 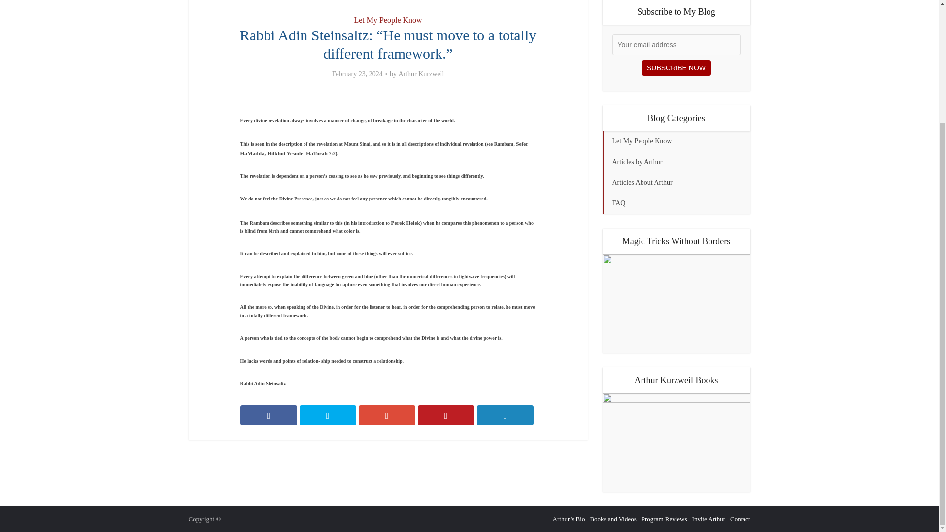 What do you see at coordinates (676, 141) in the screenshot?
I see `Let My People Know` at bounding box center [676, 141].